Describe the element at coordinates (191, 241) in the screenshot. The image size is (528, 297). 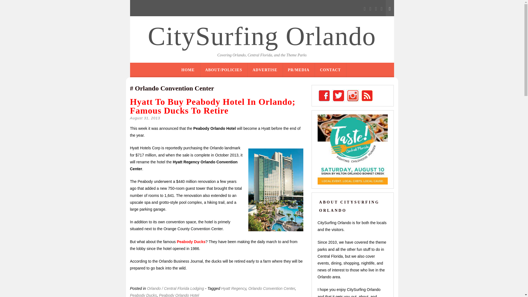
I see `Peabody Ducks` at that location.